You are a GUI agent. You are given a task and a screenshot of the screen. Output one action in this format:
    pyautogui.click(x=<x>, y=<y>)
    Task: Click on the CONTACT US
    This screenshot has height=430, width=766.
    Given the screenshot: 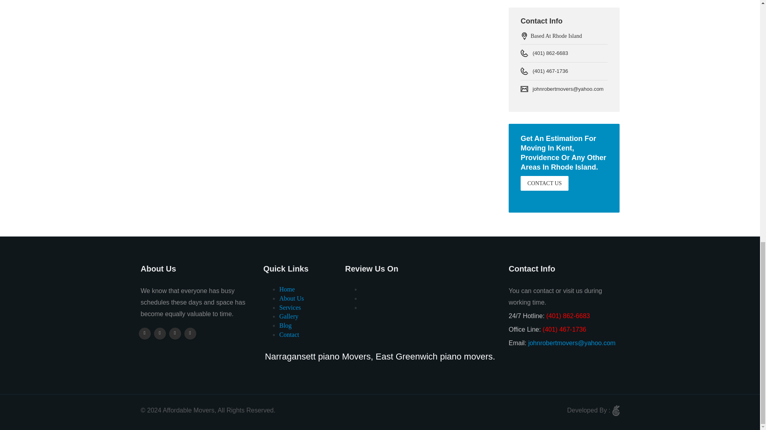 What is the action you would take?
    pyautogui.click(x=544, y=183)
    